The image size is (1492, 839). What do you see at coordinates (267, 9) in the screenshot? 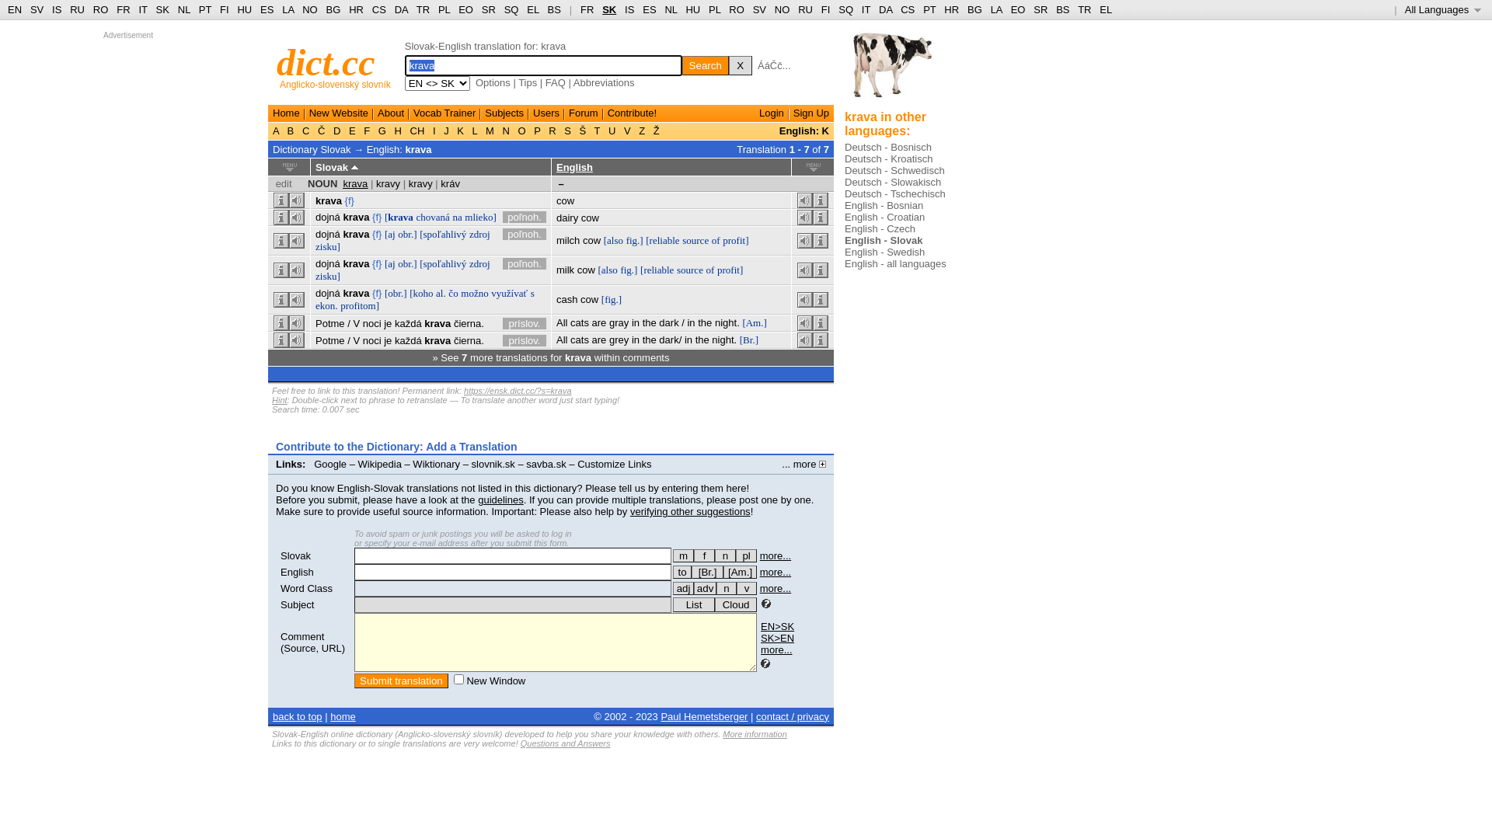
I see `ES` at bounding box center [267, 9].